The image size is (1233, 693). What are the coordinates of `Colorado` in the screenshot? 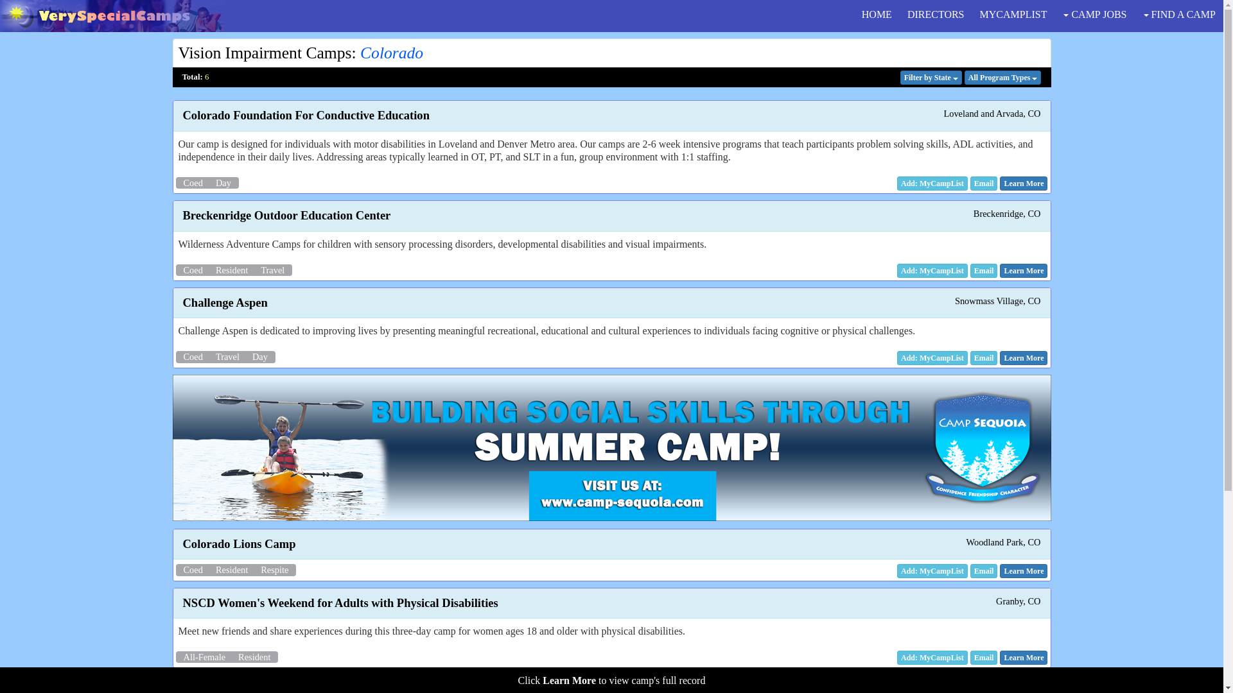 It's located at (391, 53).